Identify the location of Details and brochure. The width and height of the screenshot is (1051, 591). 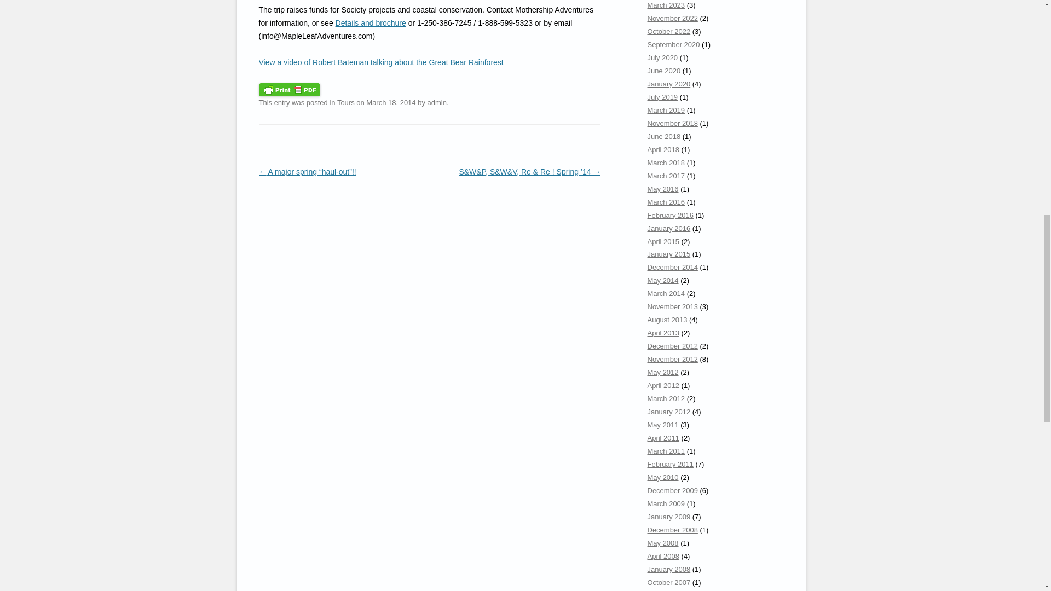
(370, 22).